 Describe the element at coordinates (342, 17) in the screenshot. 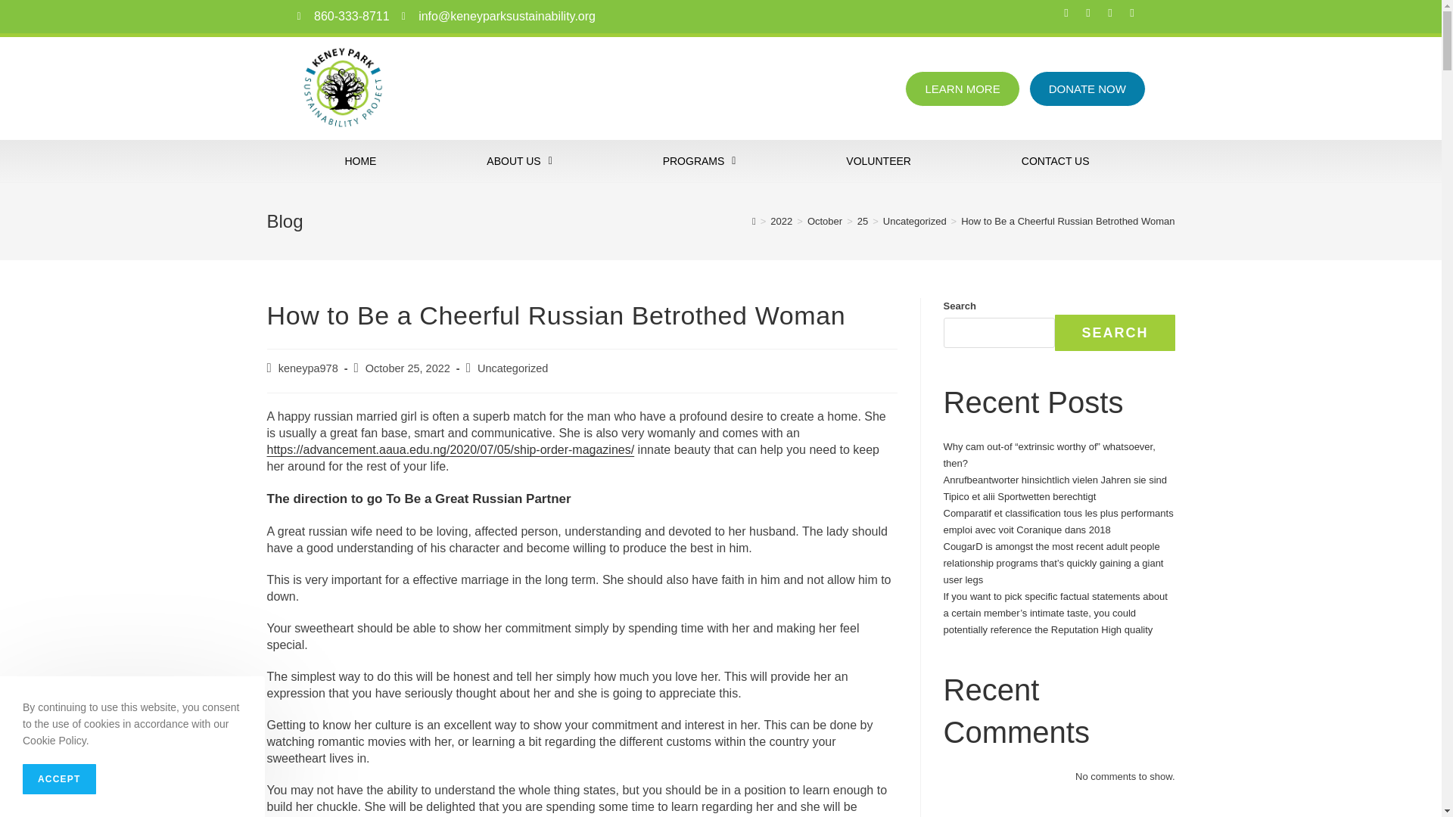

I see `860-333-8711` at that location.